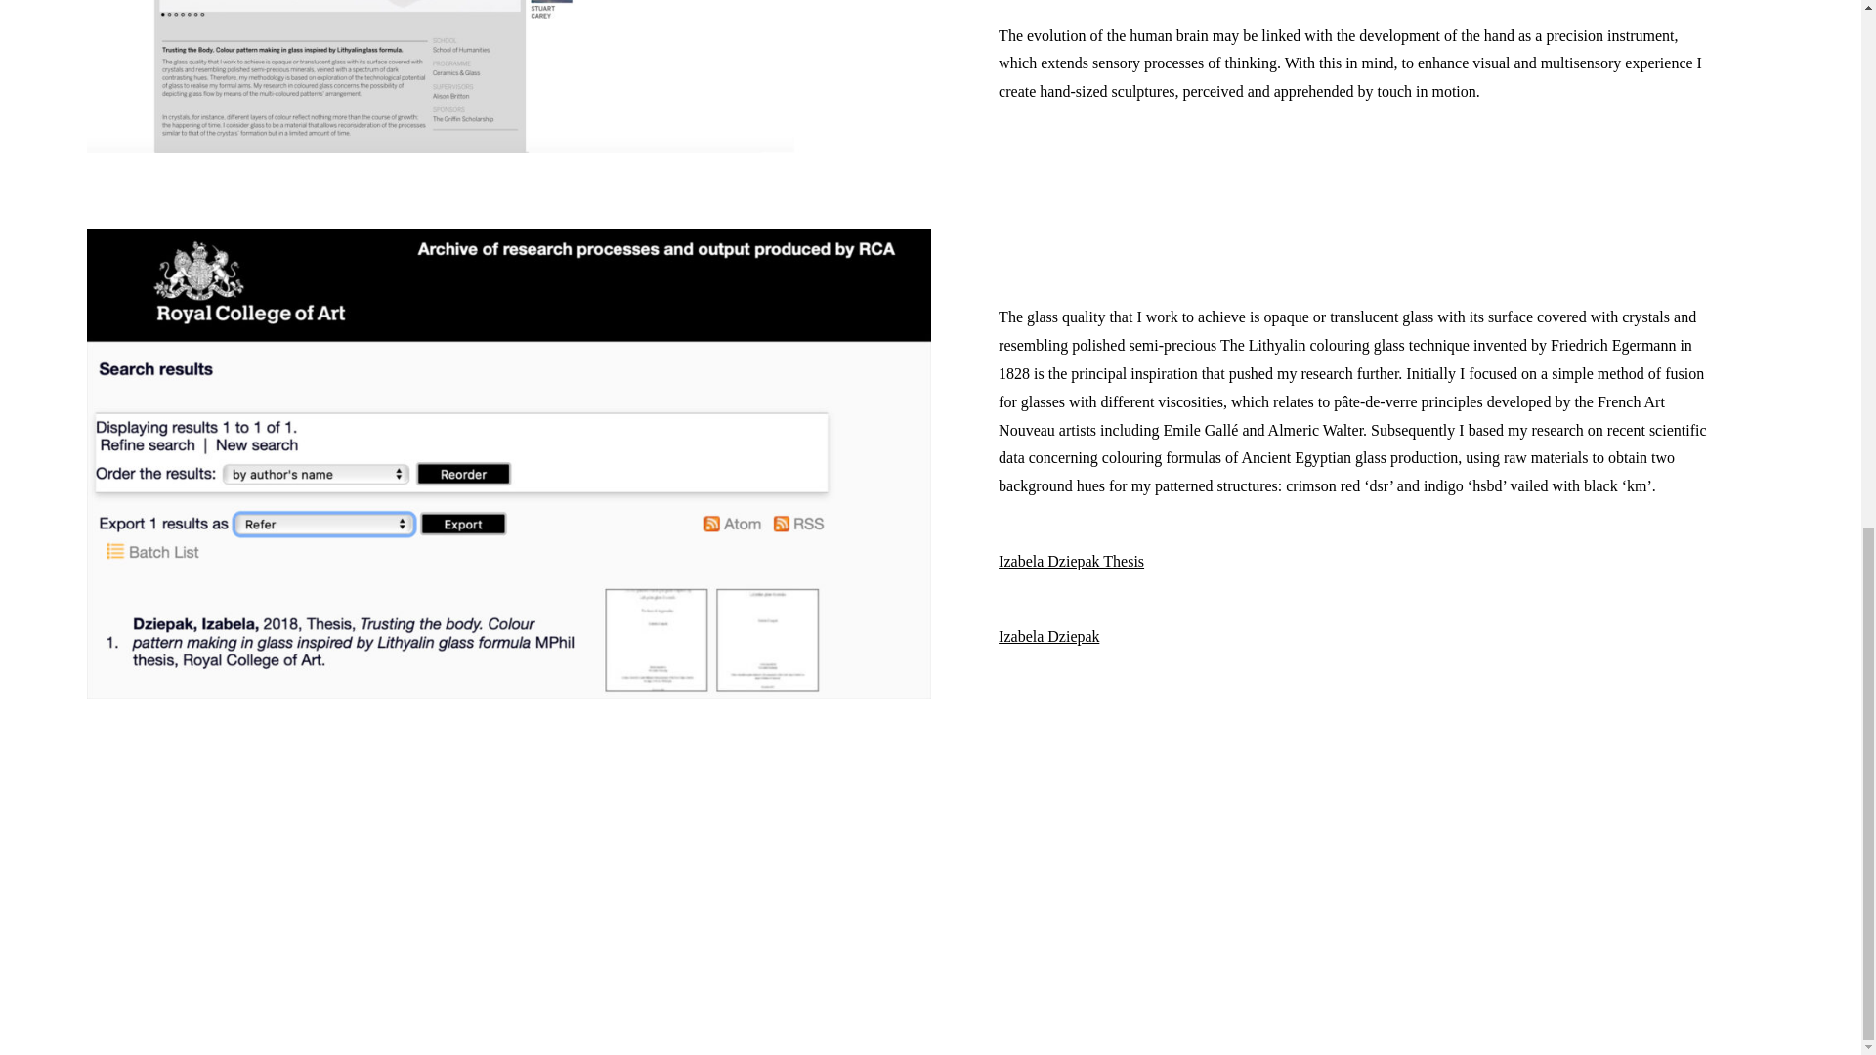 The height and width of the screenshot is (1055, 1876). I want to click on Izabela Dziepak Thesis, so click(1071, 561).